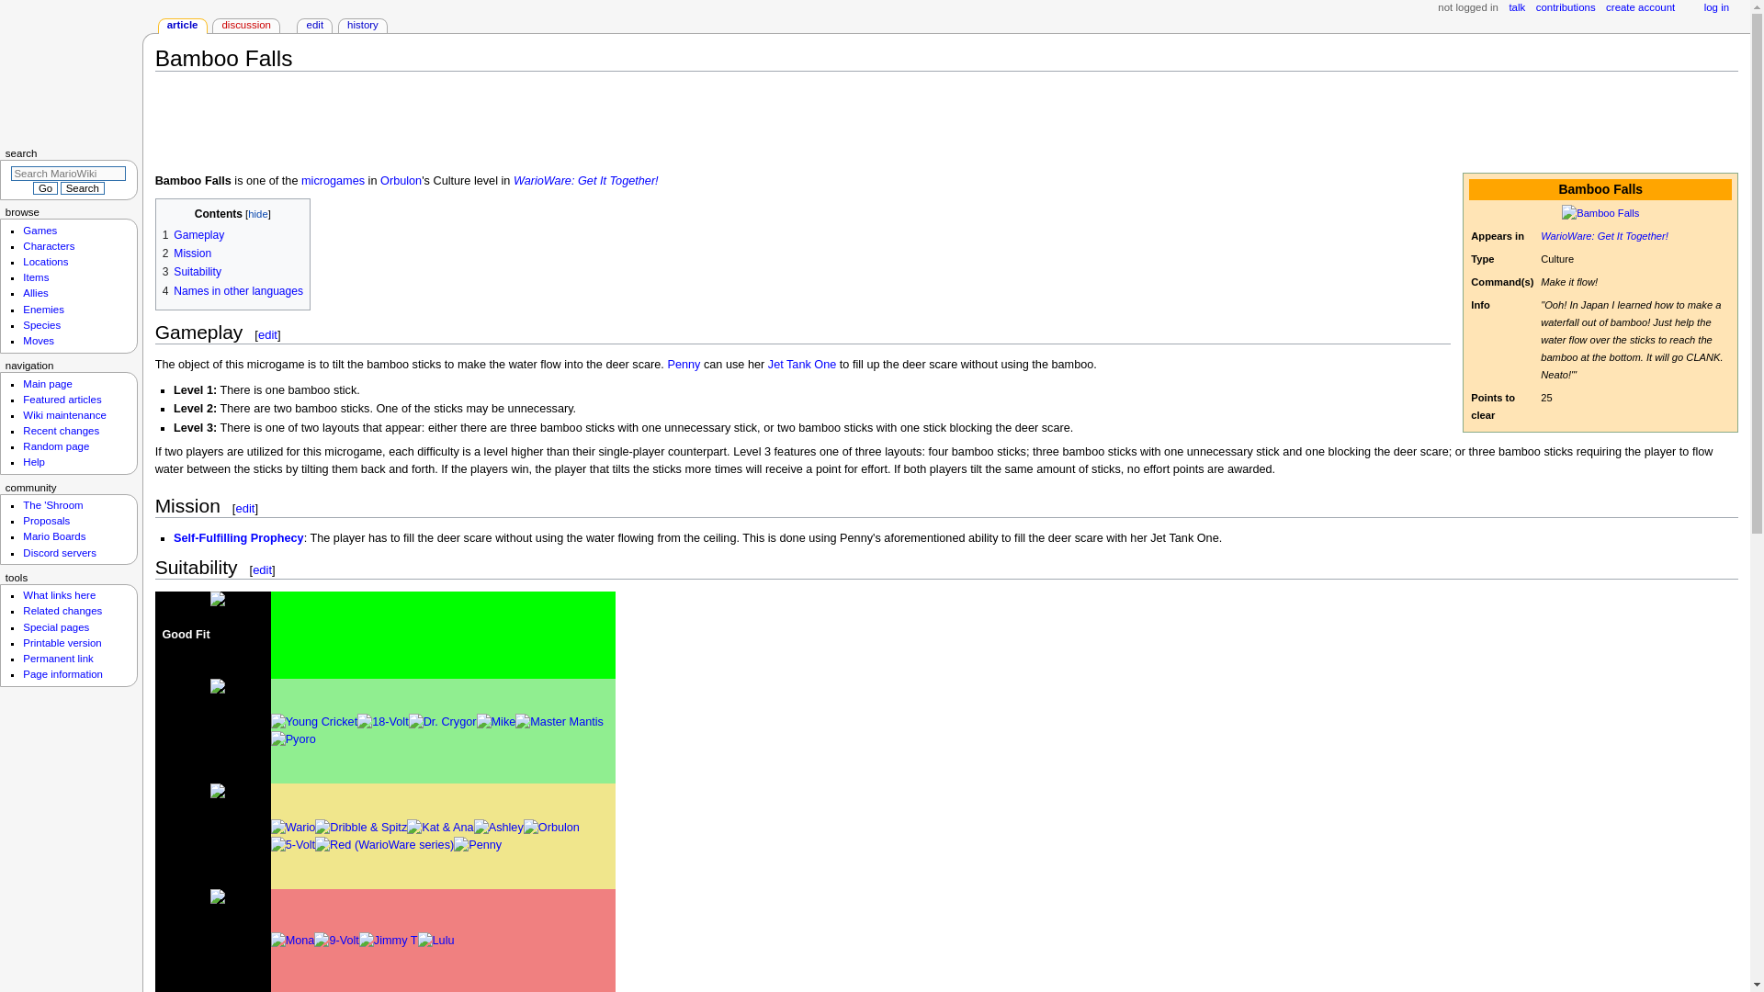 The width and height of the screenshot is (1764, 992). Describe the element at coordinates (244, 508) in the screenshot. I see `Edit section: Mission` at that location.